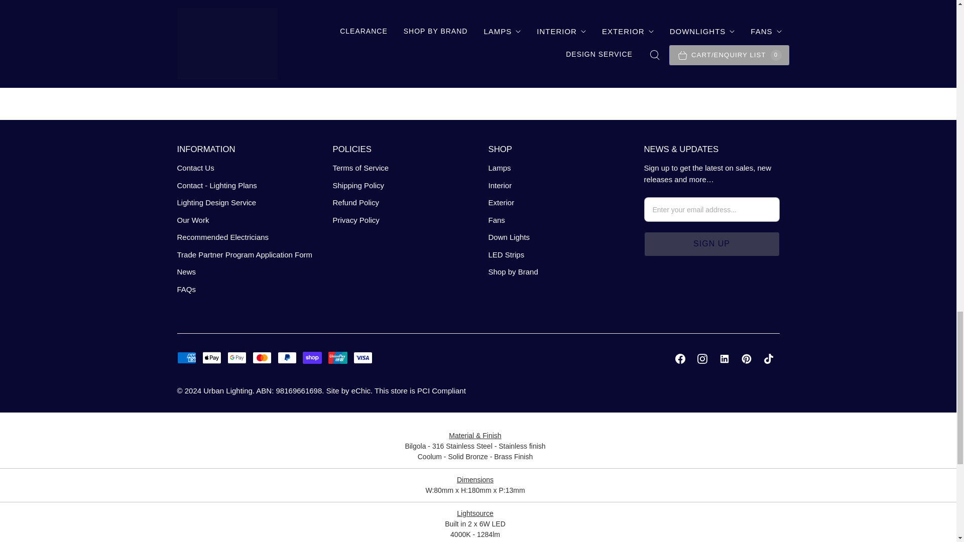 Image resolution: width=964 pixels, height=542 pixels. I want to click on Visa, so click(363, 357).